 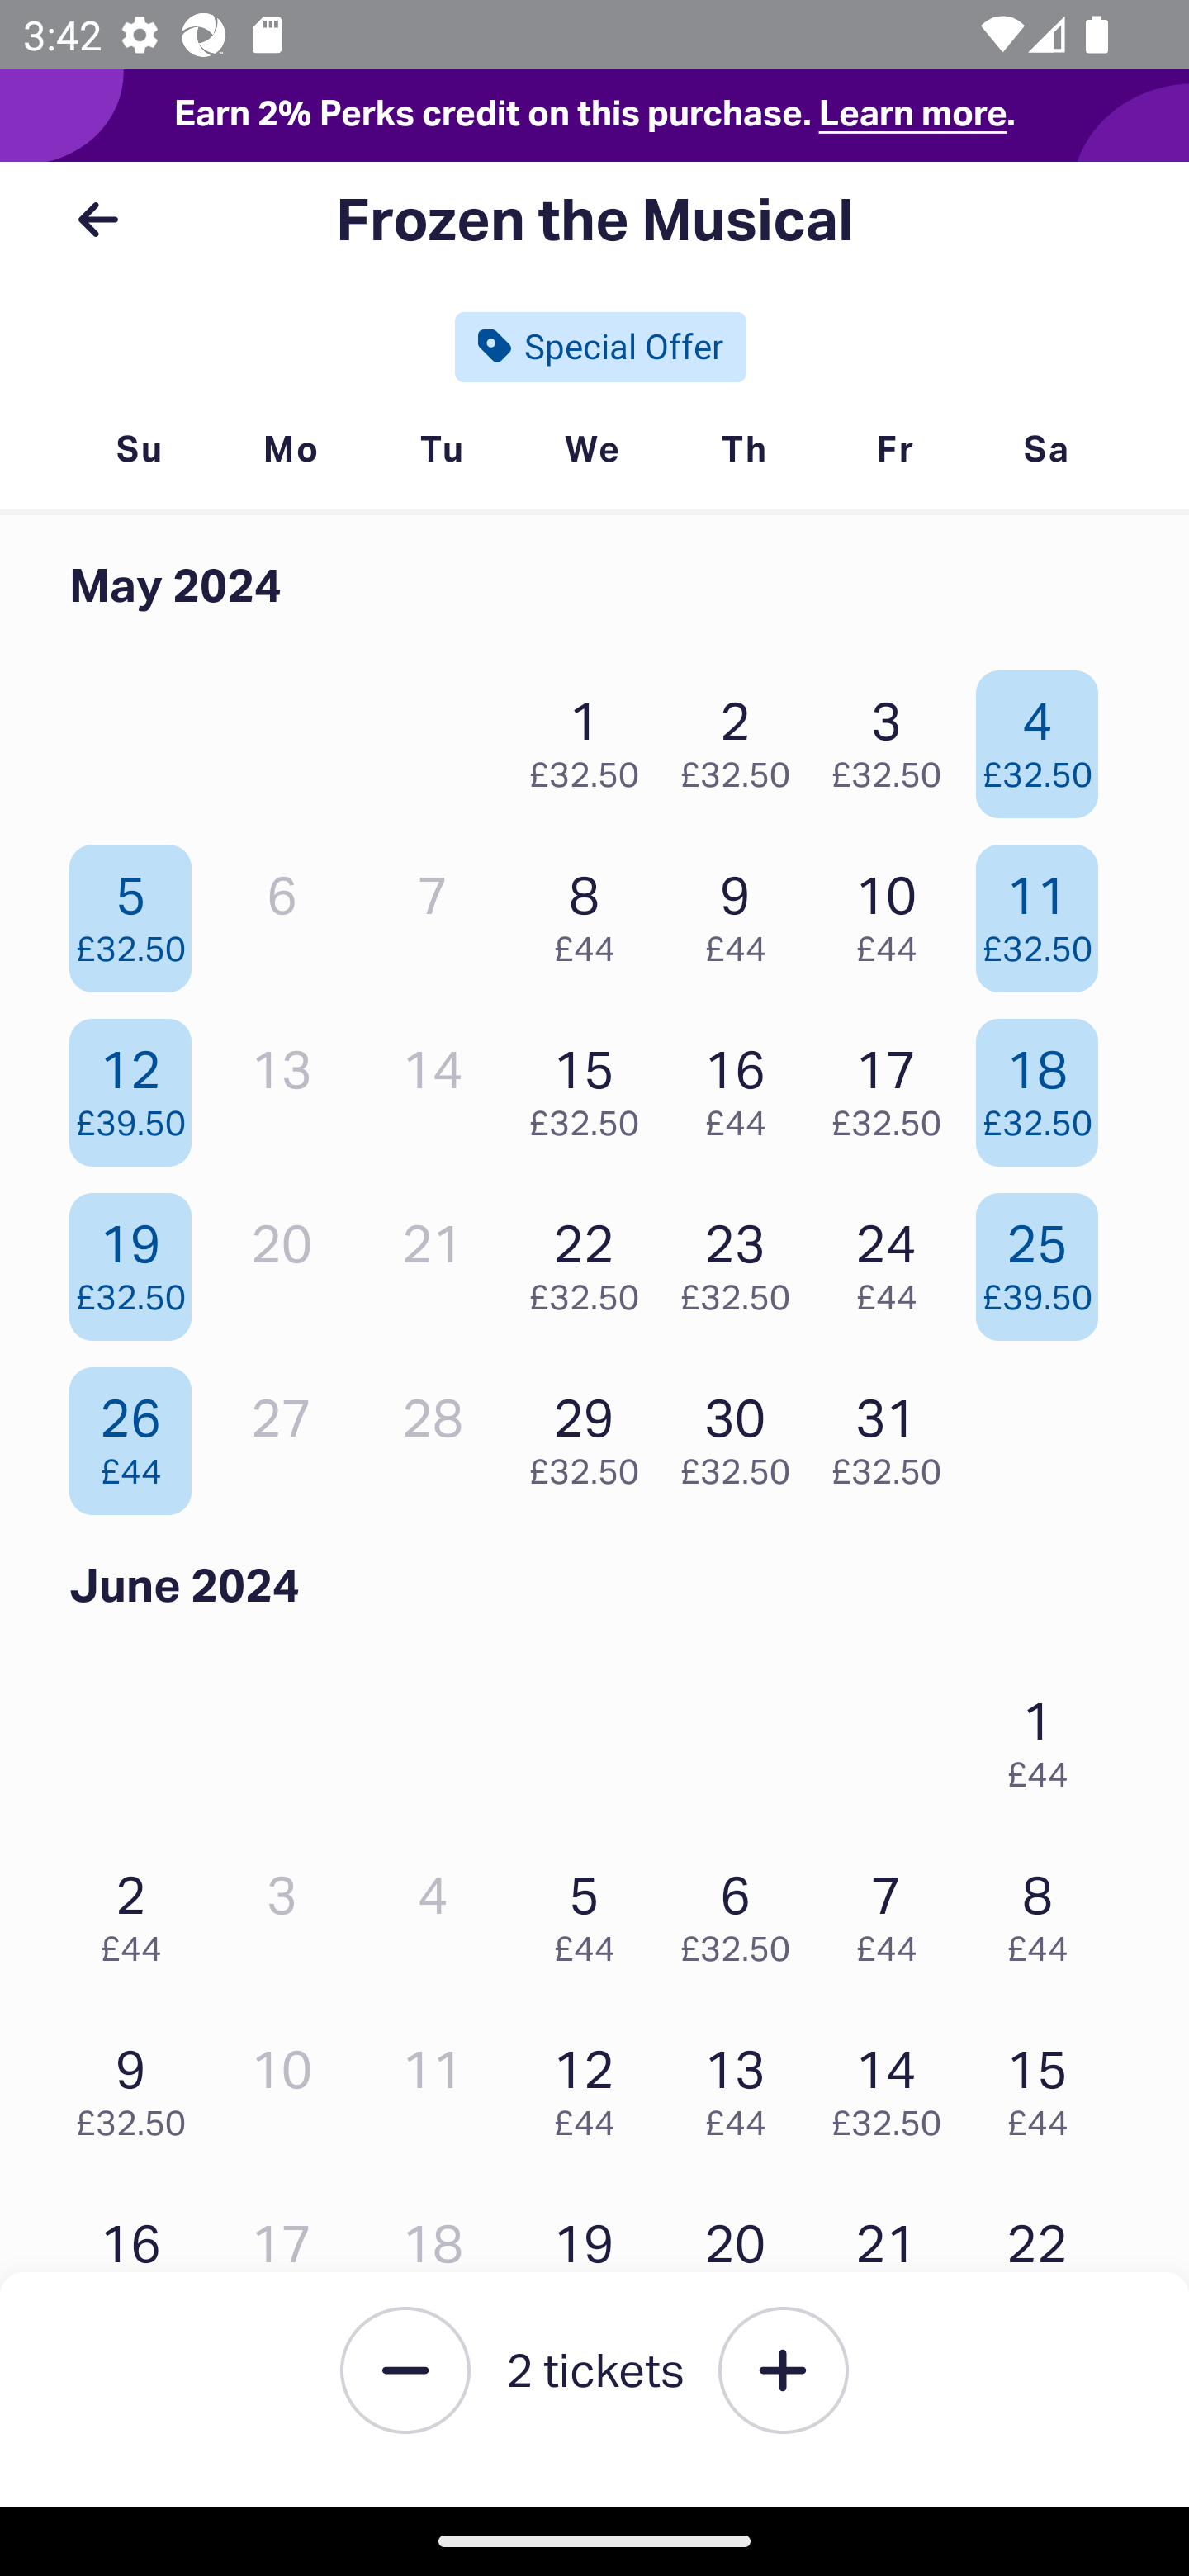 What do you see at coordinates (894, 910) in the screenshot?
I see `10 £44` at bounding box center [894, 910].